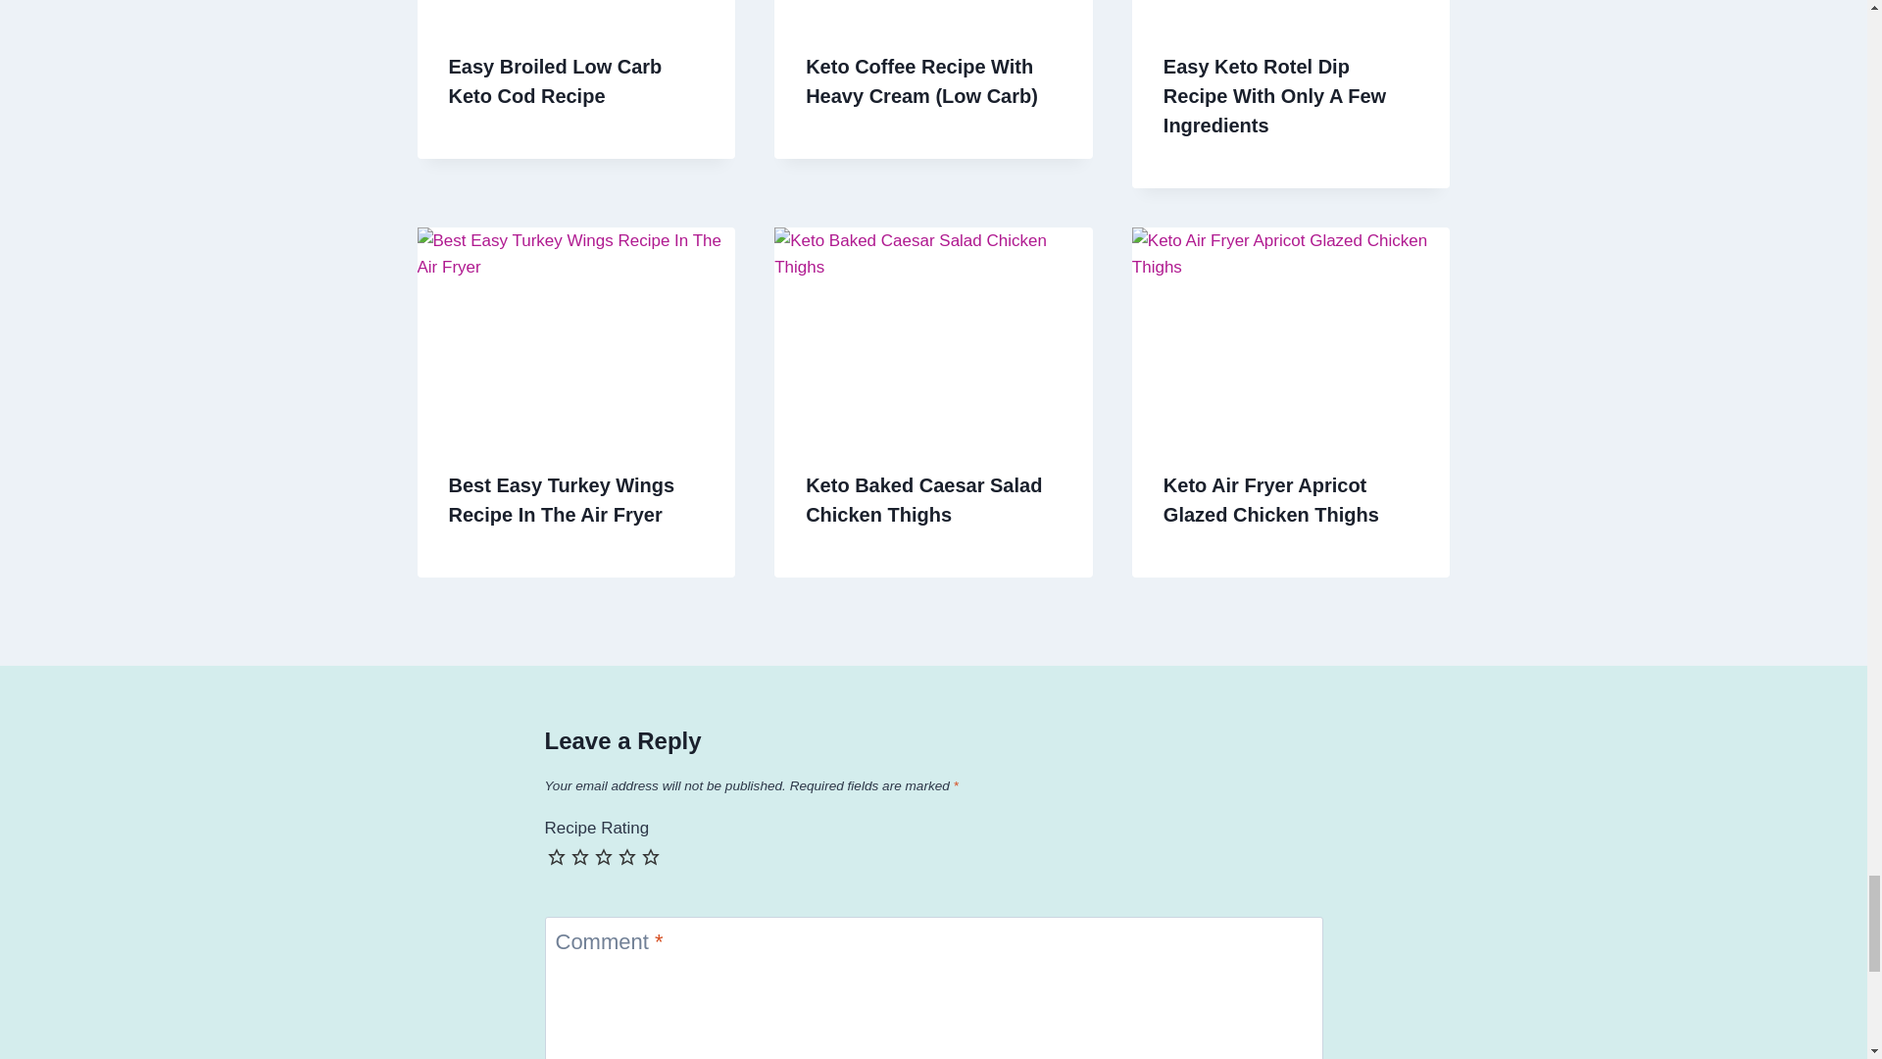  What do you see at coordinates (563, 499) in the screenshot?
I see `Best Easy Turkey Wings Recipe In The Air Fryer` at bounding box center [563, 499].